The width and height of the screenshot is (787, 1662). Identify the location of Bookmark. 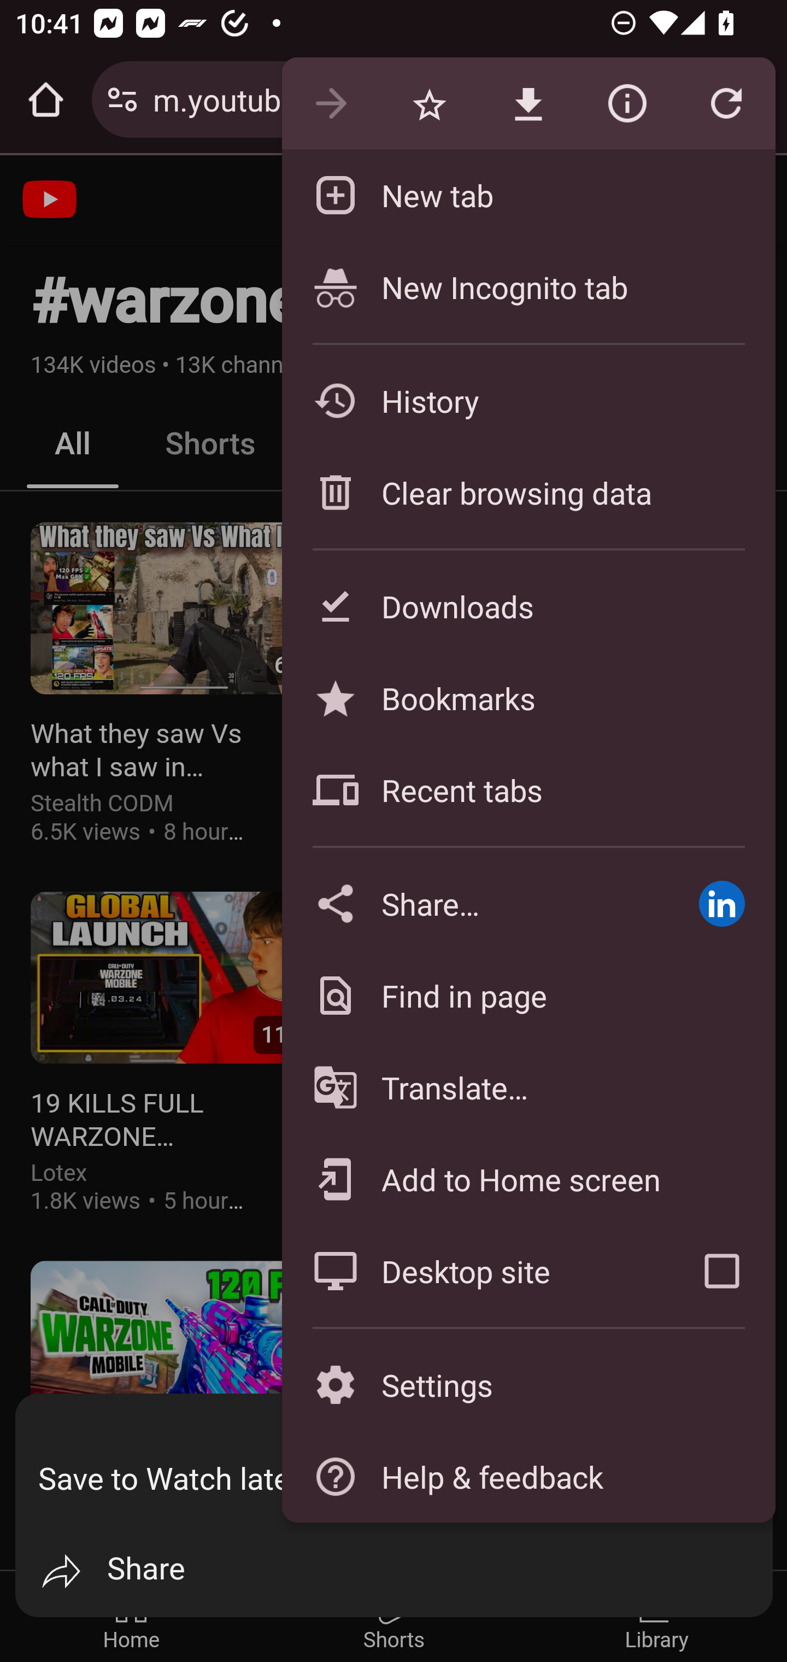
(429, 104).